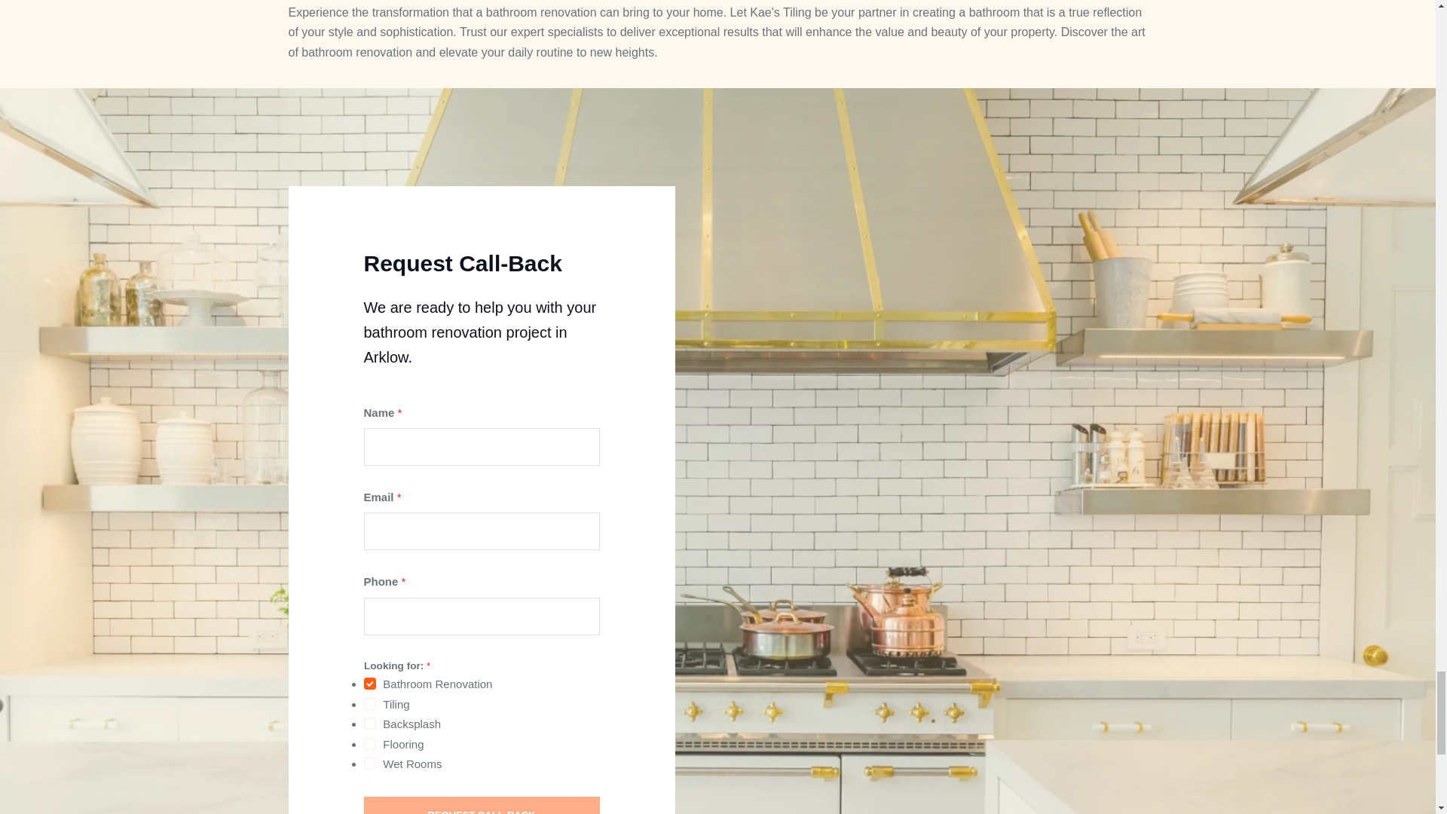 The image size is (1447, 814). I want to click on REQUEST CALL-BACK, so click(481, 805).